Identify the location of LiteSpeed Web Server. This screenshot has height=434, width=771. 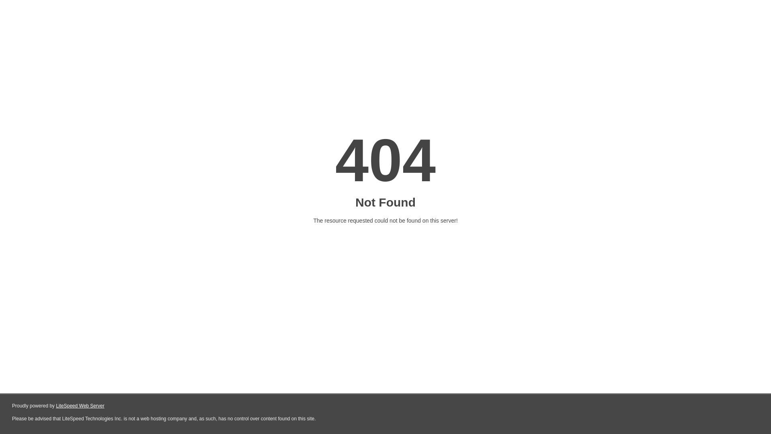
(80, 406).